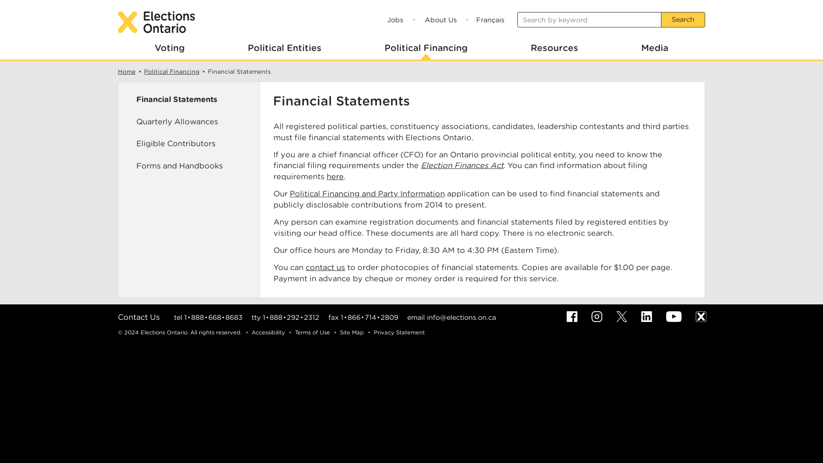 This screenshot has width=823, height=463. I want to click on Opens in a new tab, so click(462, 165).